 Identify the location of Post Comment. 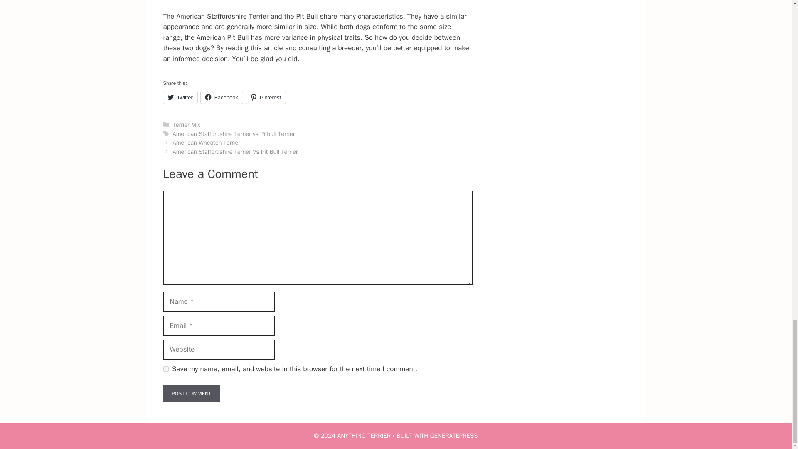
(191, 393).